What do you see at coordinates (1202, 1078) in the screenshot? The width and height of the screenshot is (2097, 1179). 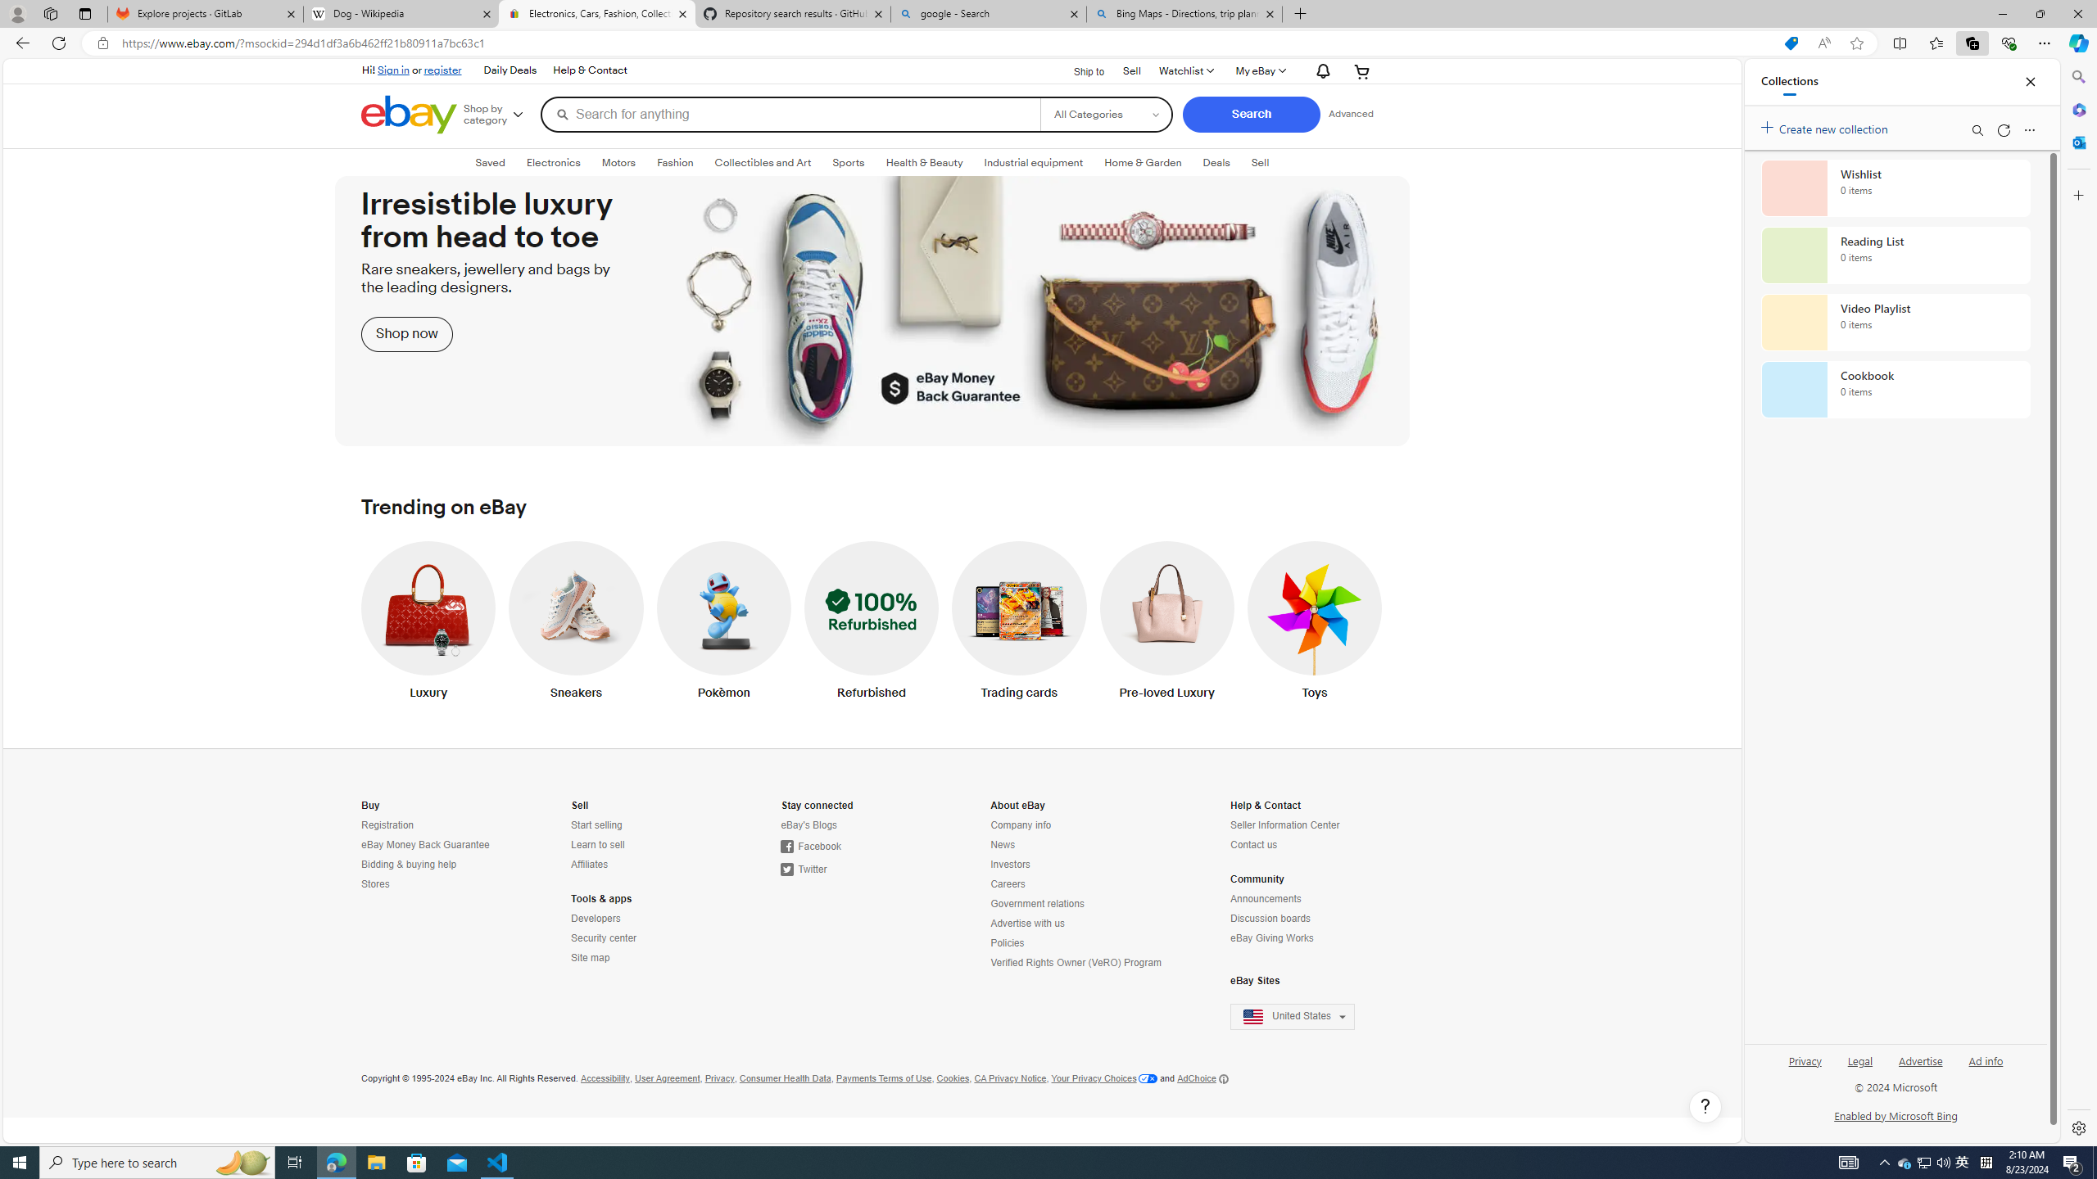 I see `AdChoice` at bounding box center [1202, 1078].